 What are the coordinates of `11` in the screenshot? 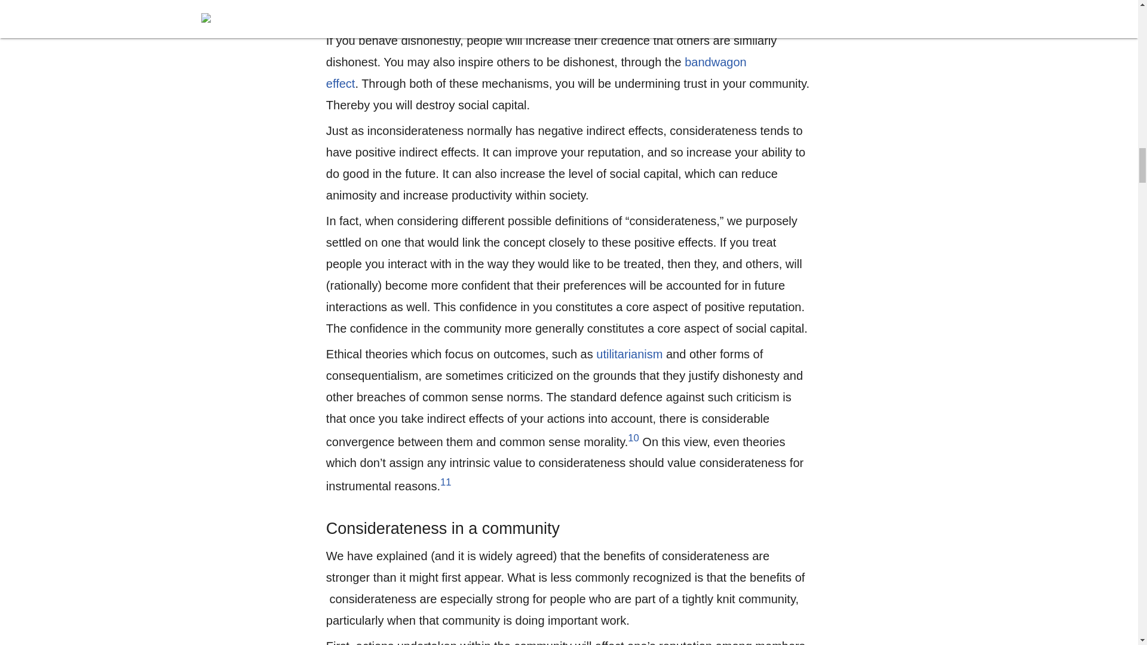 It's located at (446, 482).